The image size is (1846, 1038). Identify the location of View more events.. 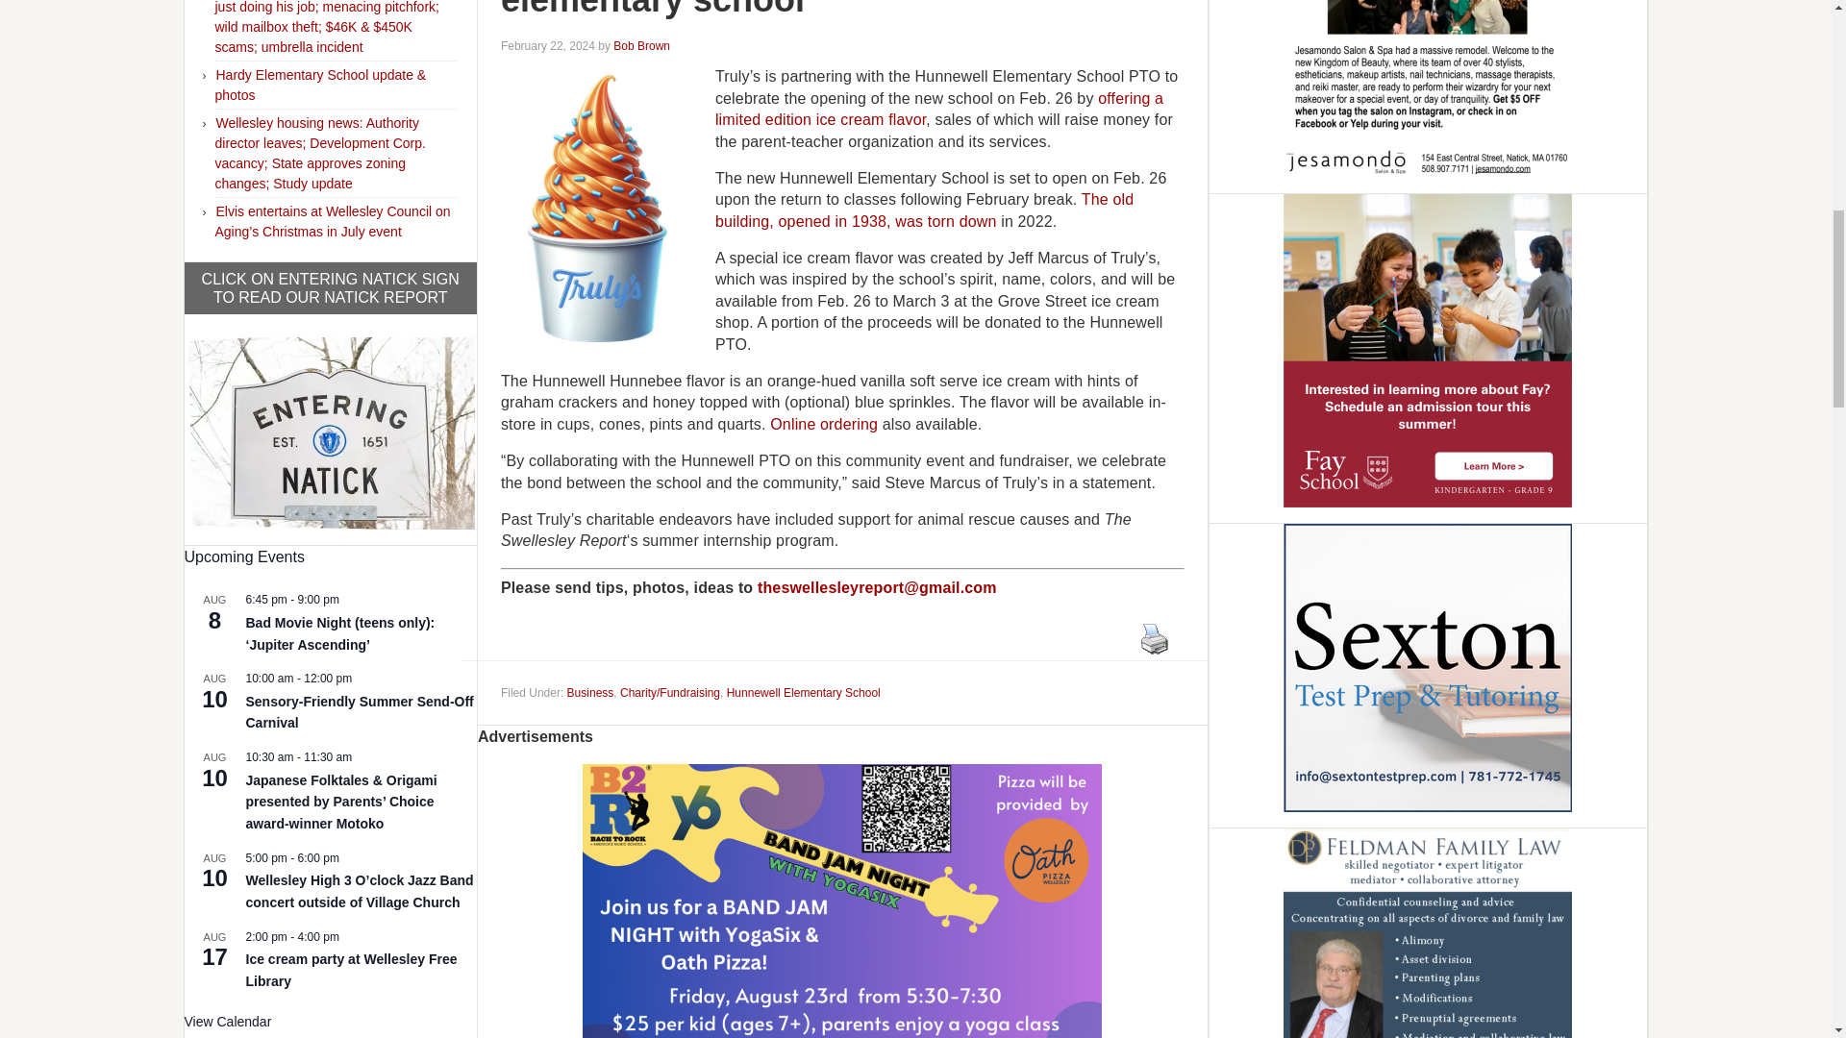
(228, 1023).